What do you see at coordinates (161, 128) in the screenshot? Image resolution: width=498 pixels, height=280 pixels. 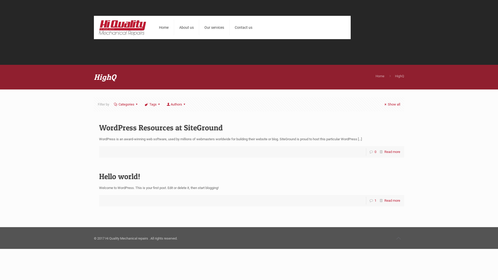 I see `WordPress Resources at SiteGround` at bounding box center [161, 128].